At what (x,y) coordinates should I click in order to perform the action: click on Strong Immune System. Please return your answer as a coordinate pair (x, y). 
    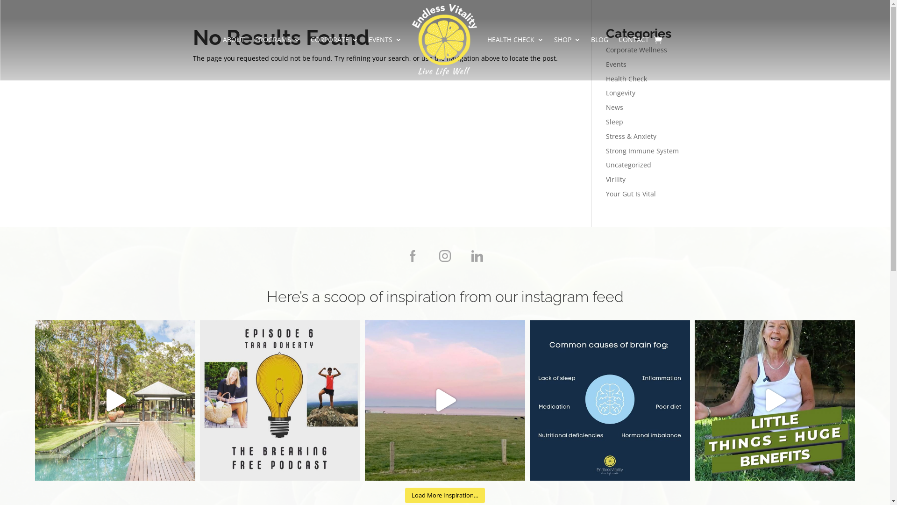
    Looking at the image, I should click on (642, 151).